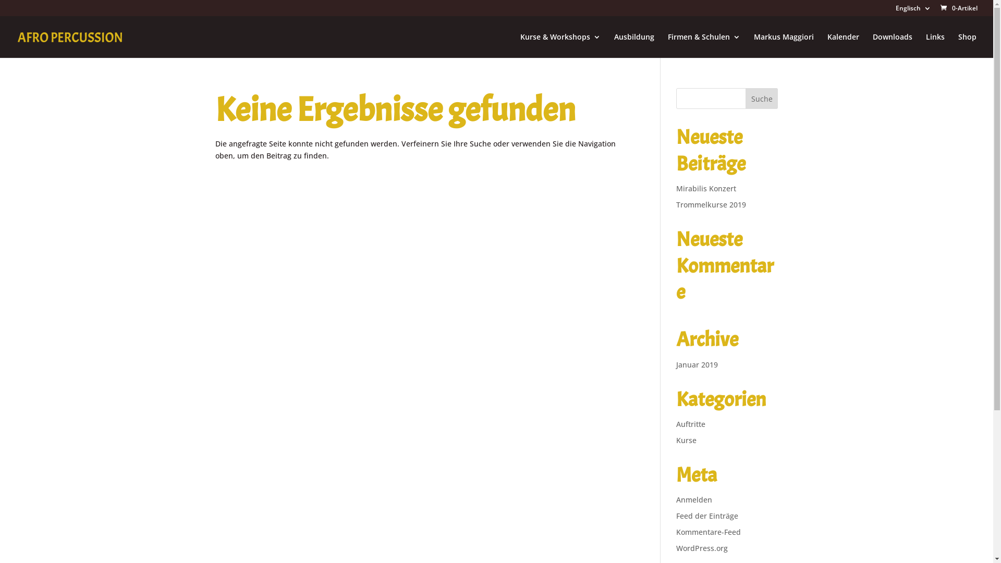 This screenshot has height=563, width=1001. What do you see at coordinates (711, 204) in the screenshot?
I see `Trommelkurse 2019` at bounding box center [711, 204].